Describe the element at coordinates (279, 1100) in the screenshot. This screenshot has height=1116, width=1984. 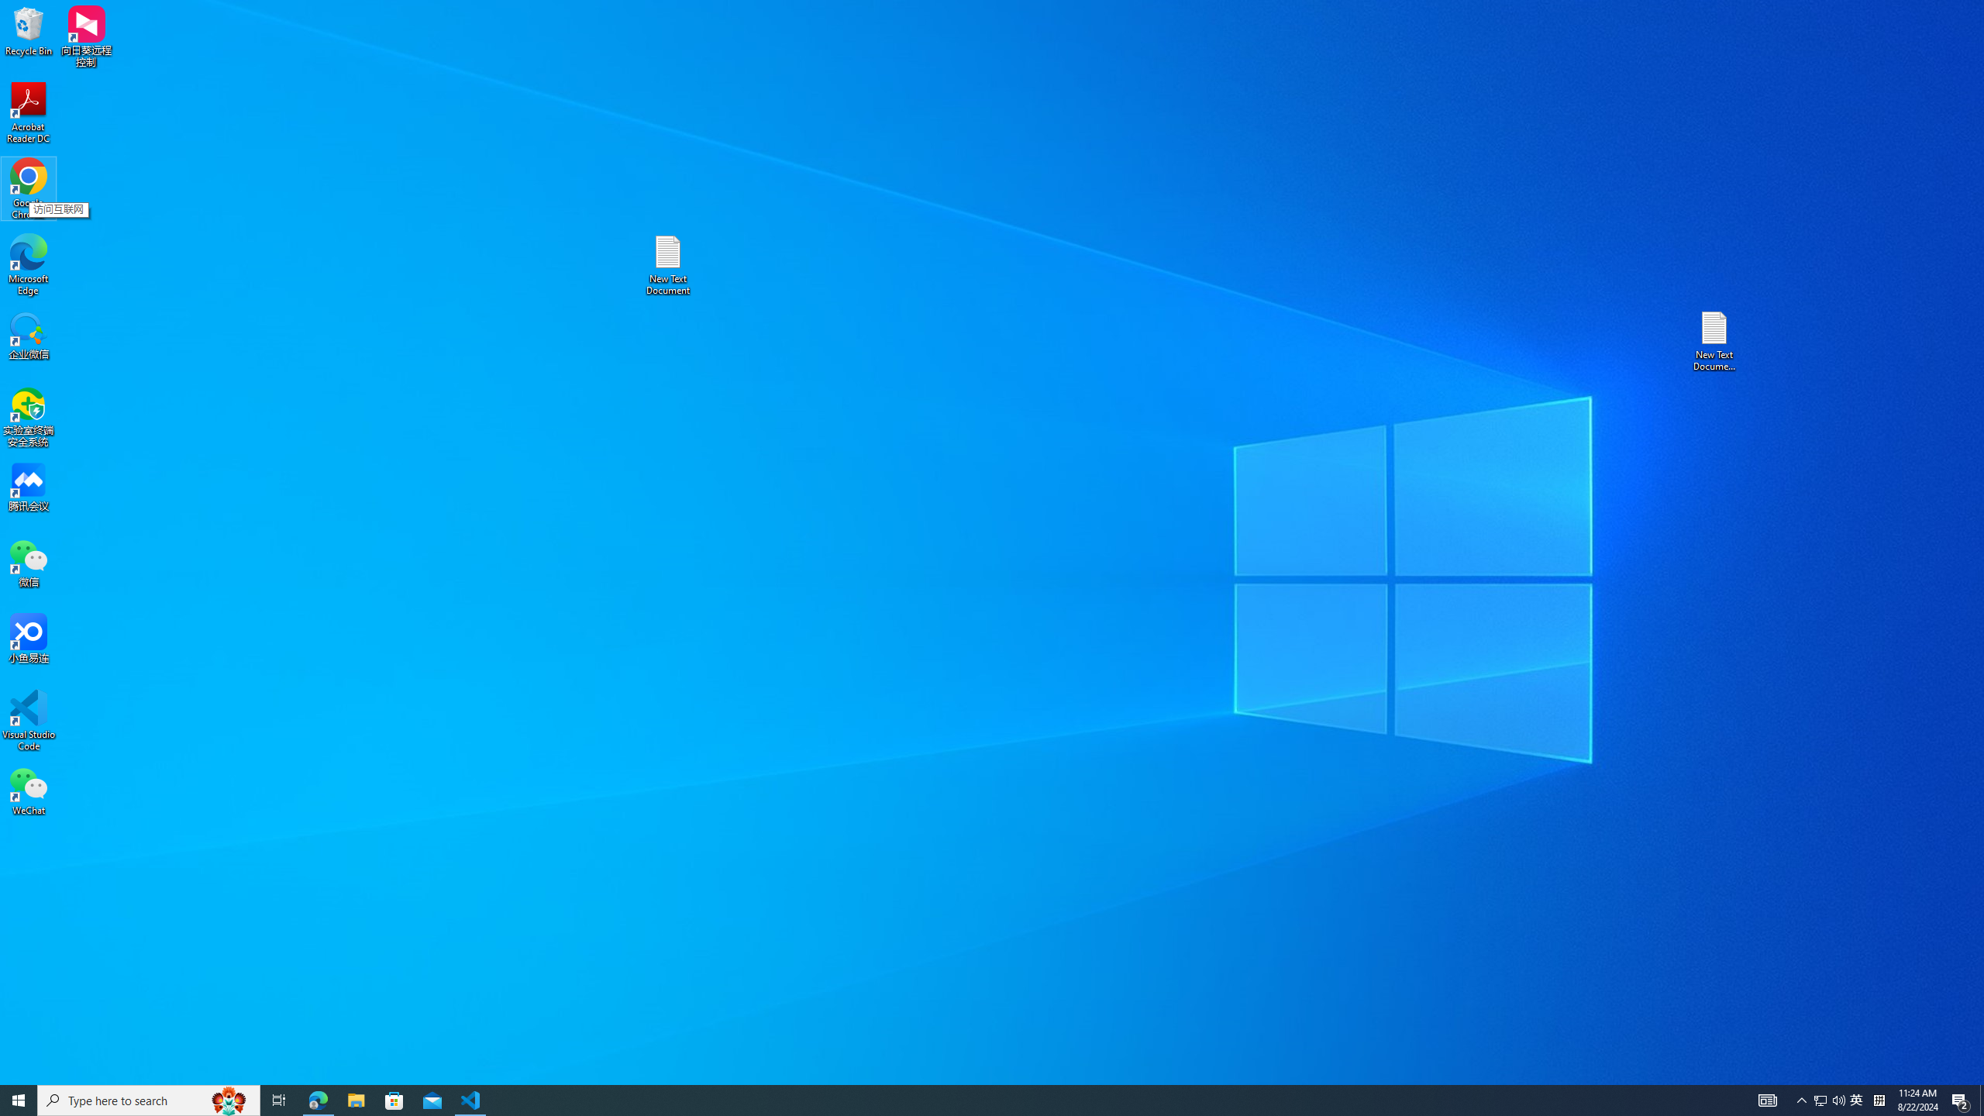
I see `Task View` at that location.